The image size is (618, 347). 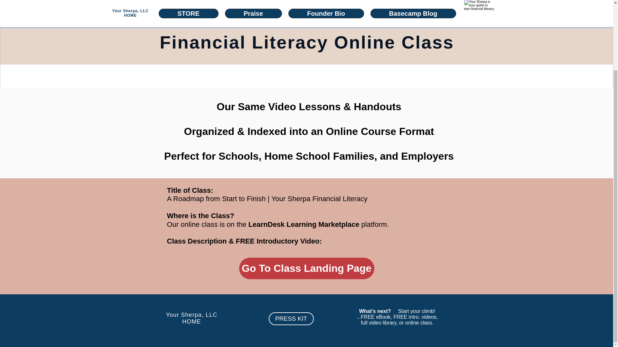 I want to click on Go To Class Landing Page, so click(x=306, y=269).